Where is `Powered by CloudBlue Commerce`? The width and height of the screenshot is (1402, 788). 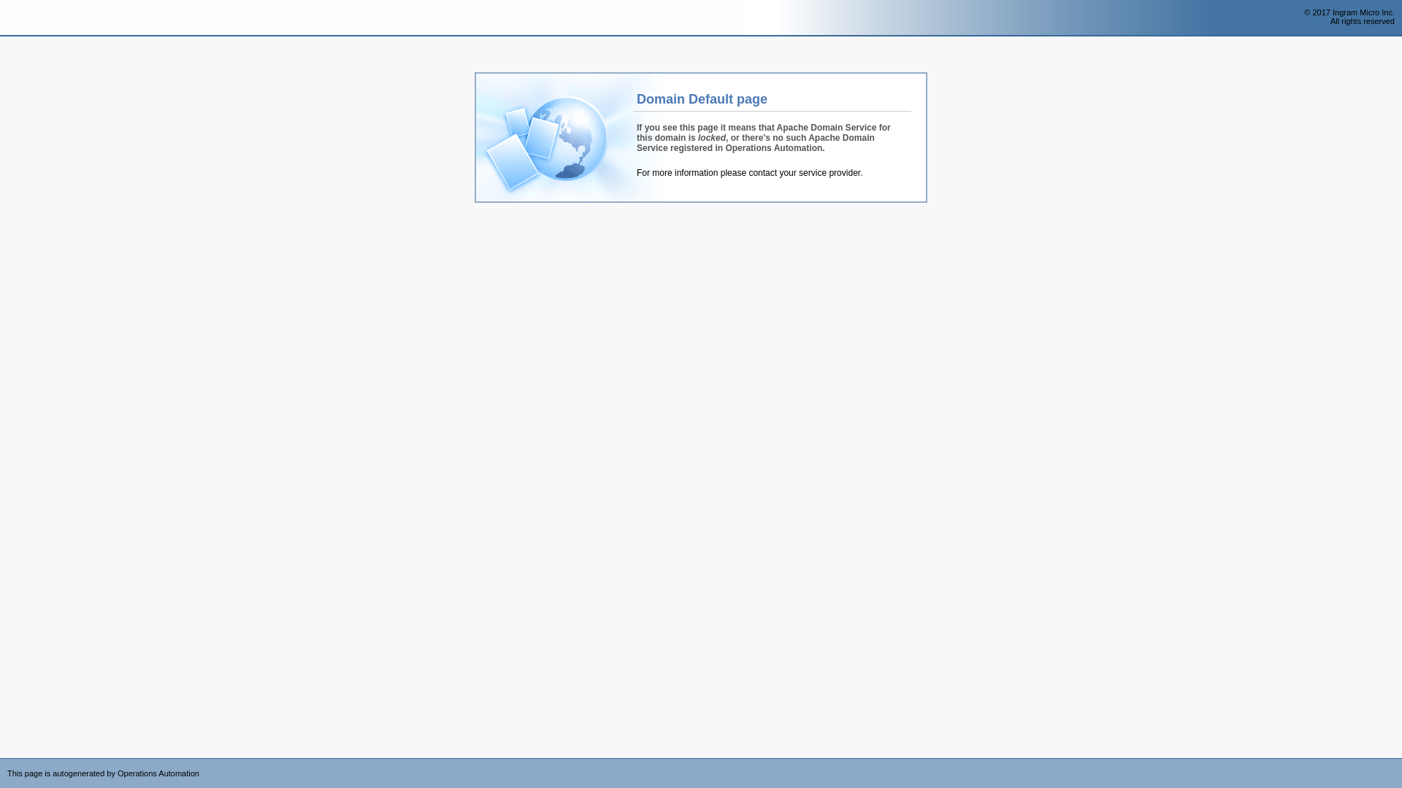 Powered by CloudBlue Commerce is located at coordinates (1395, 763).